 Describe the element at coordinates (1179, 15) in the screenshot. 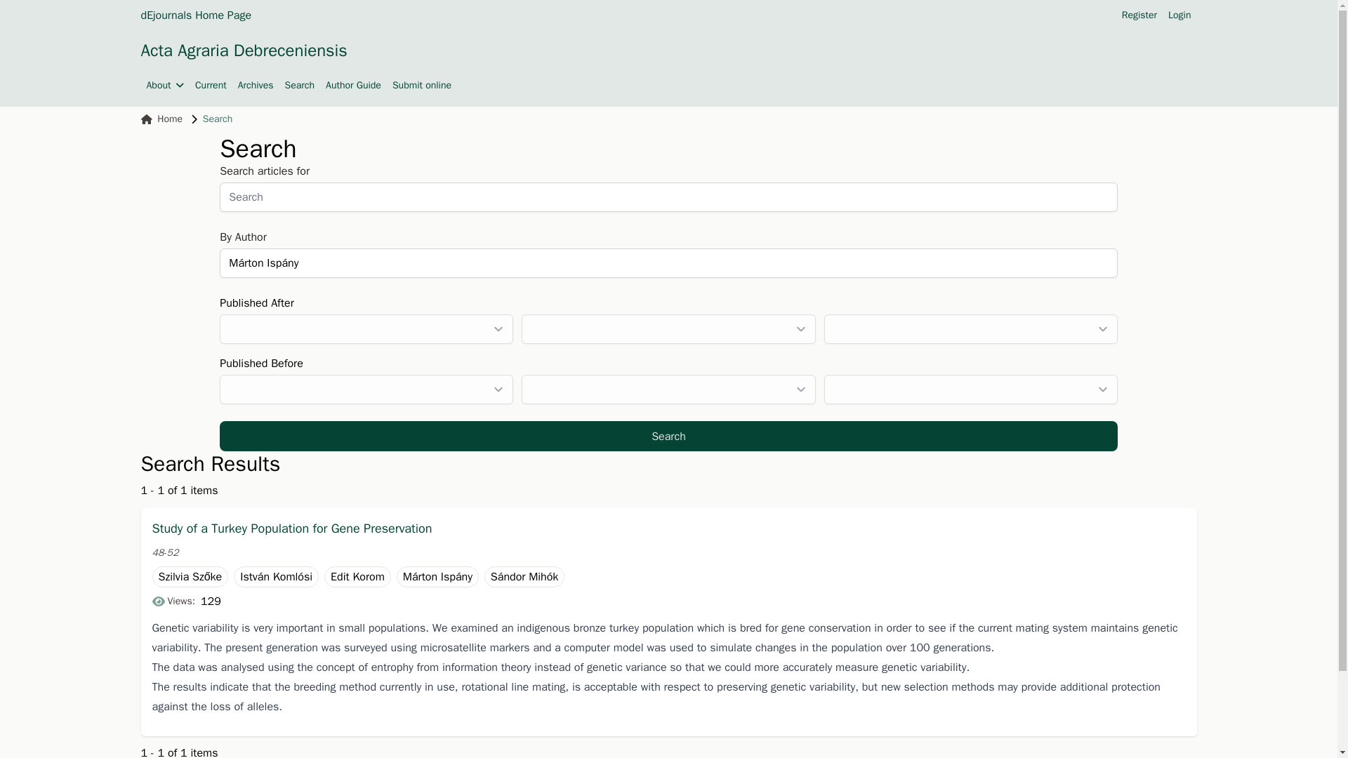

I see `Login` at that location.